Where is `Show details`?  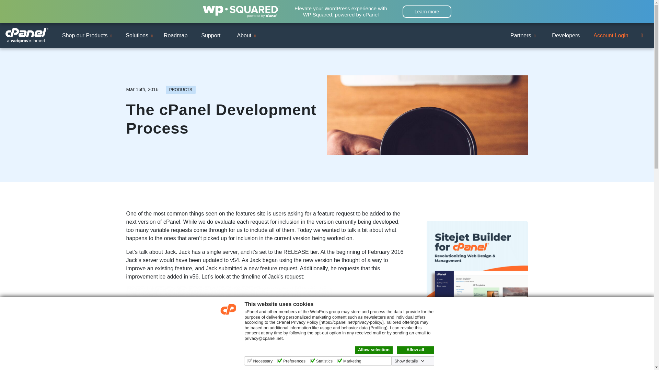 Show details is located at coordinates (409, 361).